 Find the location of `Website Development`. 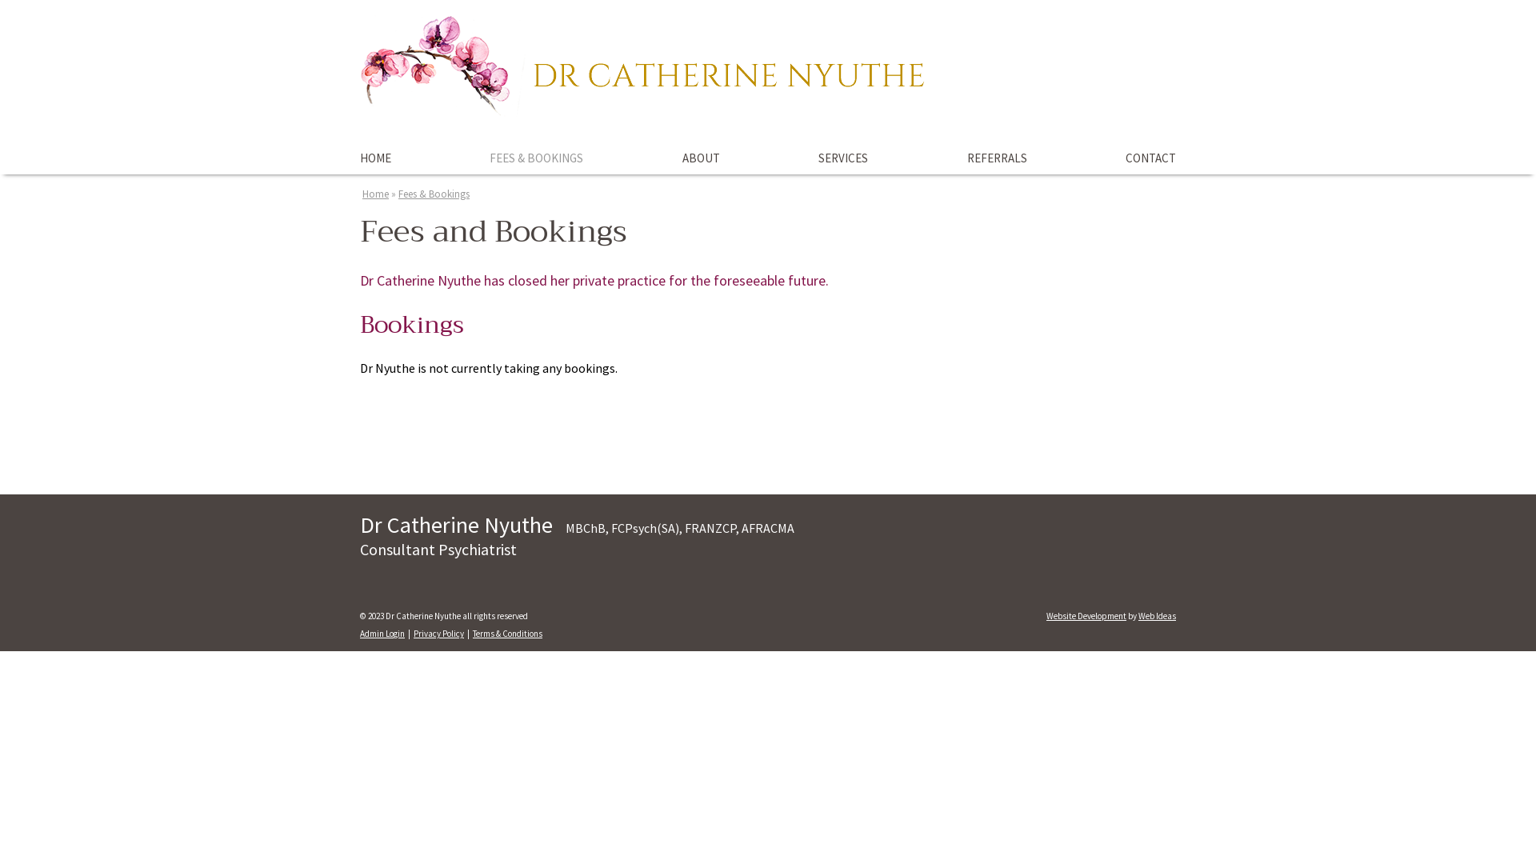

Website Development is located at coordinates (1086, 616).